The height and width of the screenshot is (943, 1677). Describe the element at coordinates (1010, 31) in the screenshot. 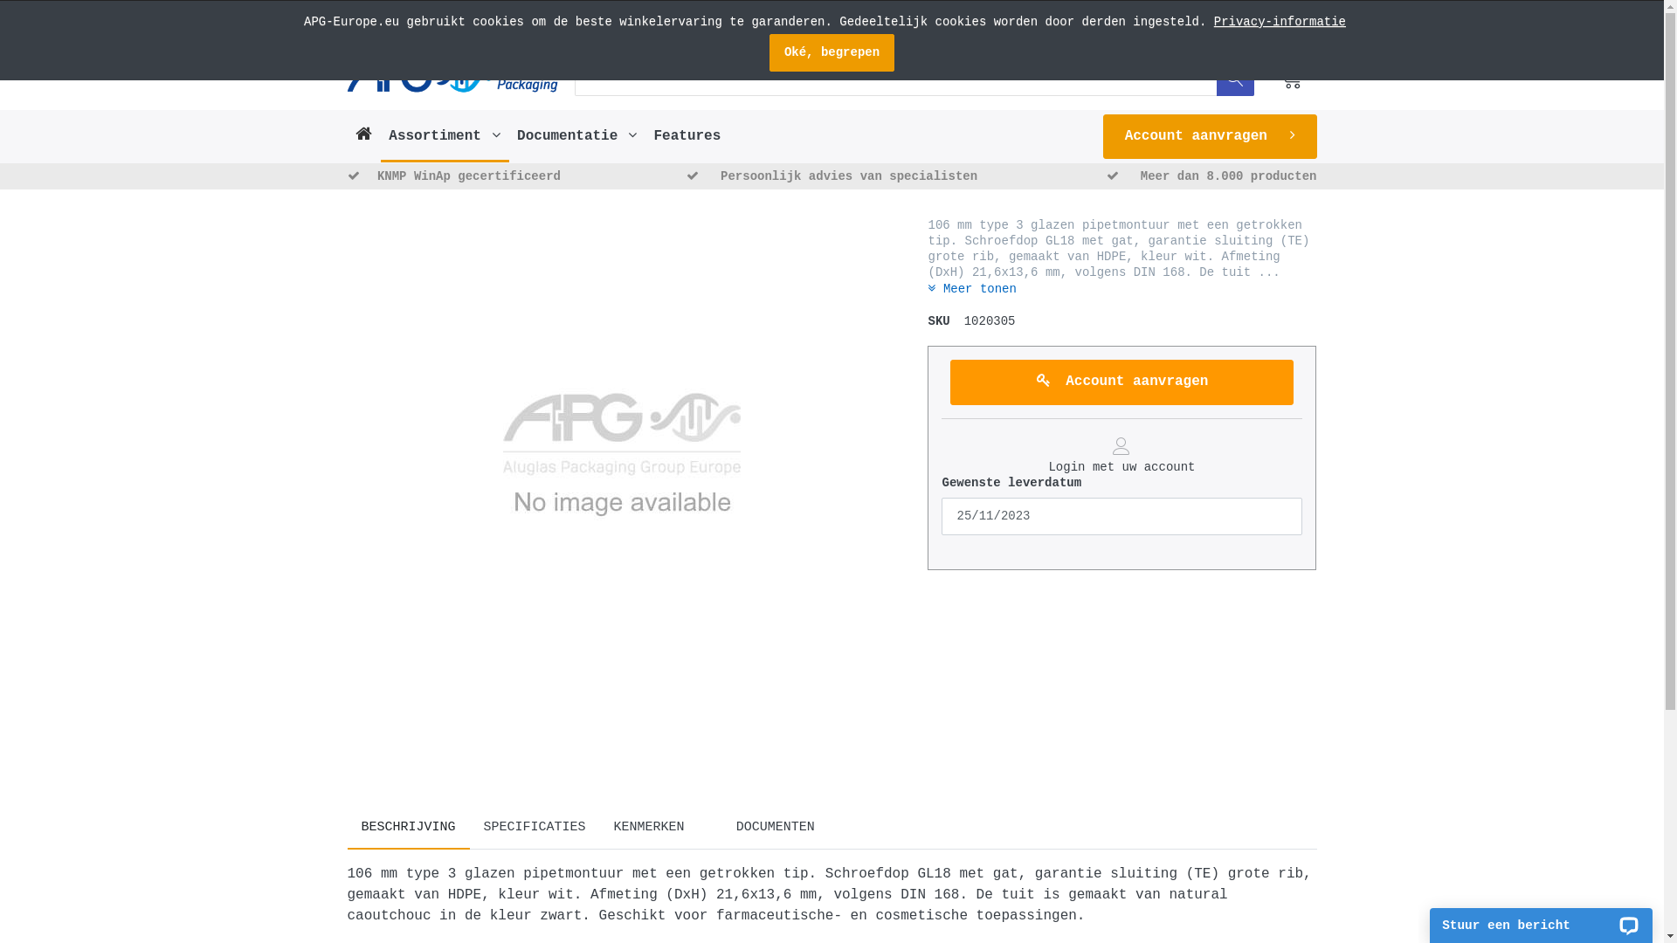

I see `Kwaliteit en auditing` at that location.